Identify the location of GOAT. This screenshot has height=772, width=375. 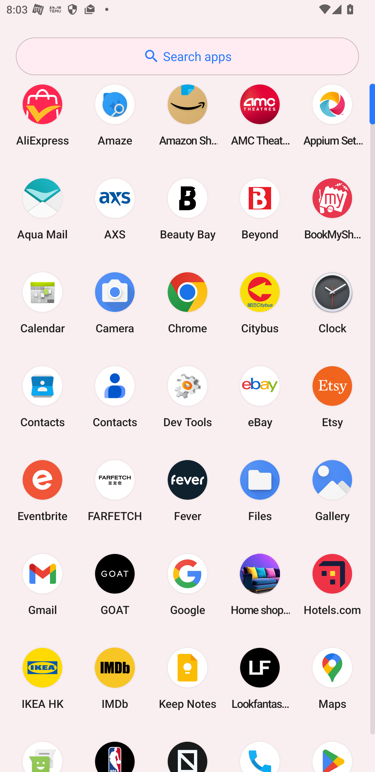
(115, 584).